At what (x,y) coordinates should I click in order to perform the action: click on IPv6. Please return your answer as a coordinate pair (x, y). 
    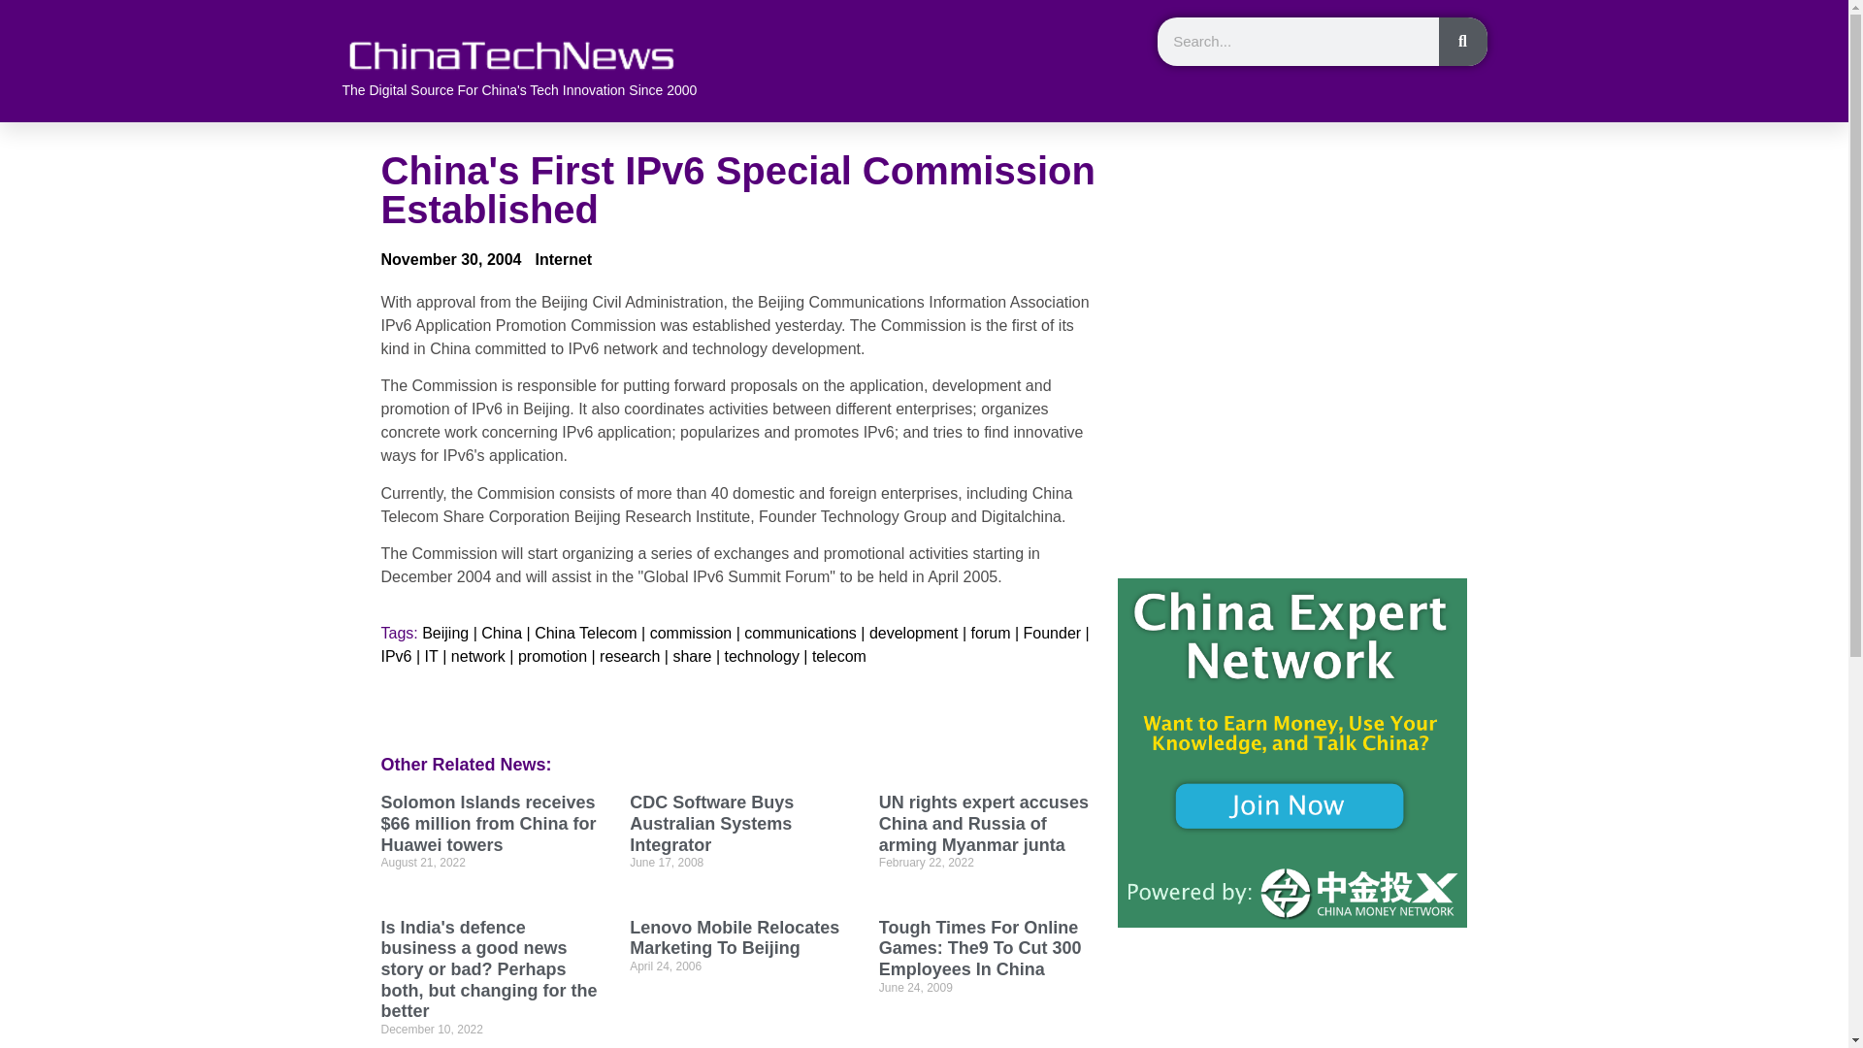
    Looking at the image, I should click on (396, 657).